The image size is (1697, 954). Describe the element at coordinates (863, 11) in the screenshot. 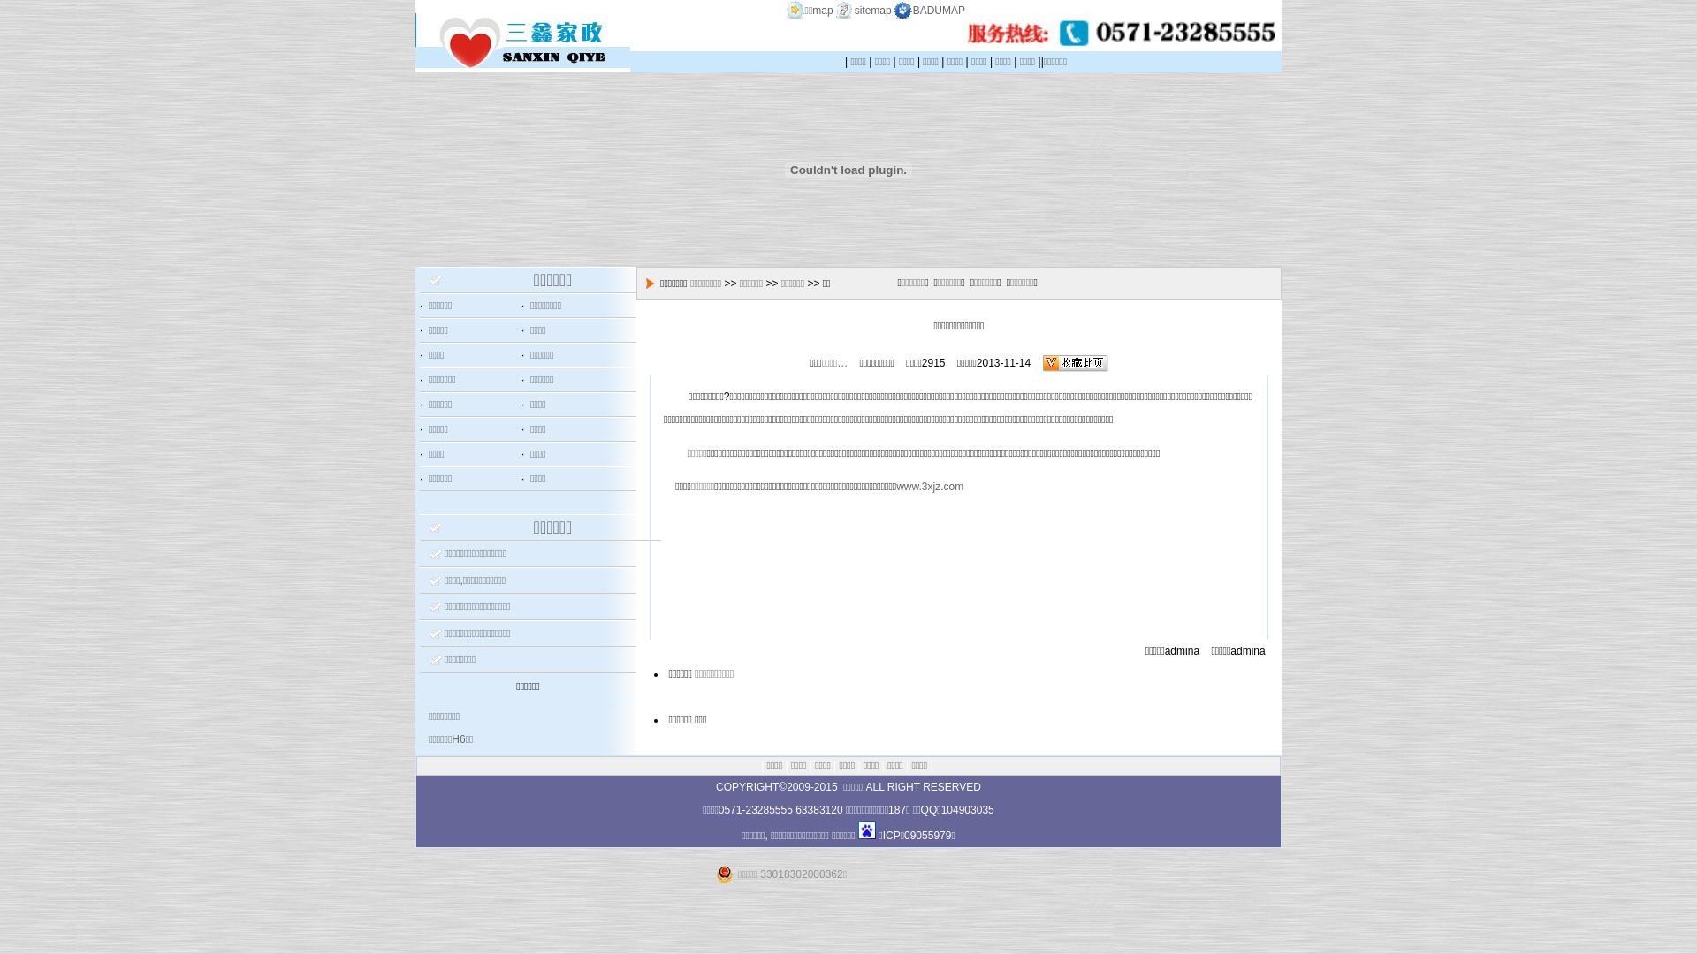

I see `sitemap` at that location.